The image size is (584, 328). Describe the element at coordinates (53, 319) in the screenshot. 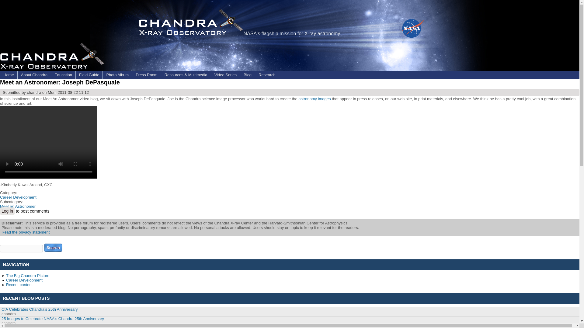

I see `25 Images to Celebrate NASA's Chandra 25th Anniversary` at that location.